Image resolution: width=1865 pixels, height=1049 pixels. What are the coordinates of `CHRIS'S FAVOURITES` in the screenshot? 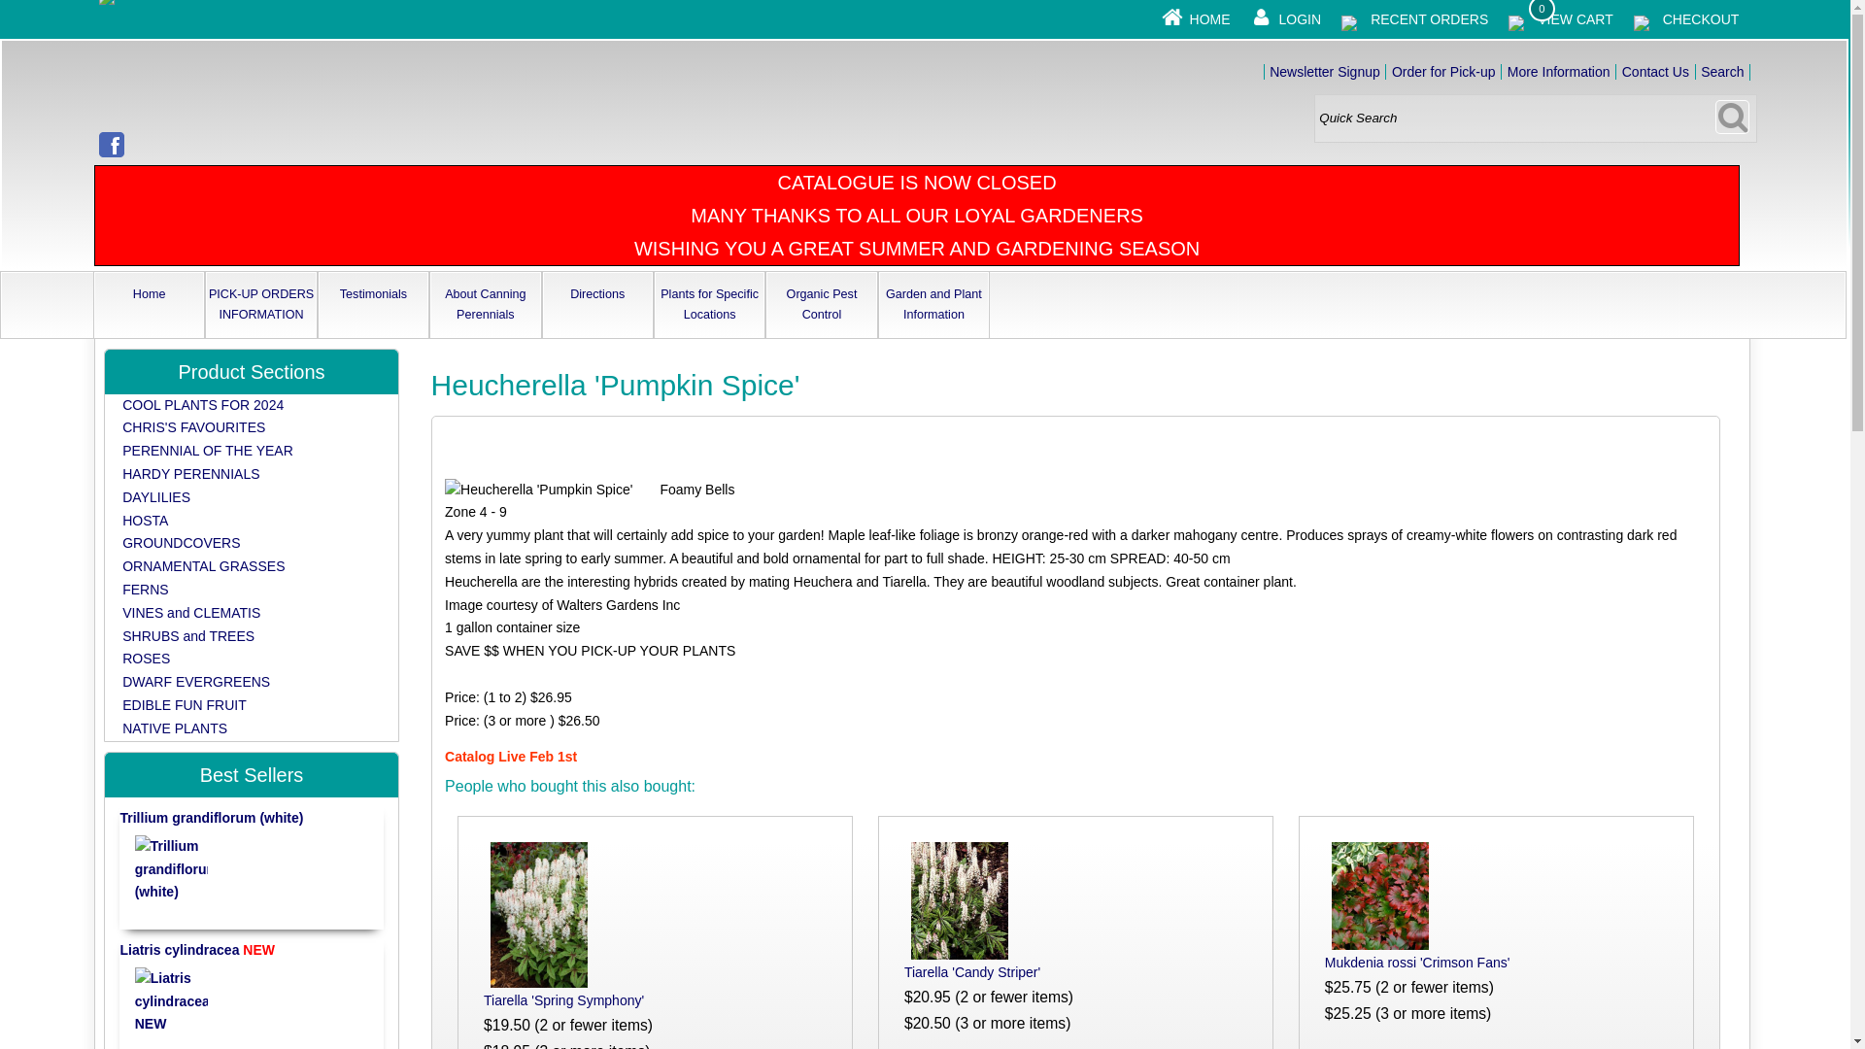 It's located at (193, 427).